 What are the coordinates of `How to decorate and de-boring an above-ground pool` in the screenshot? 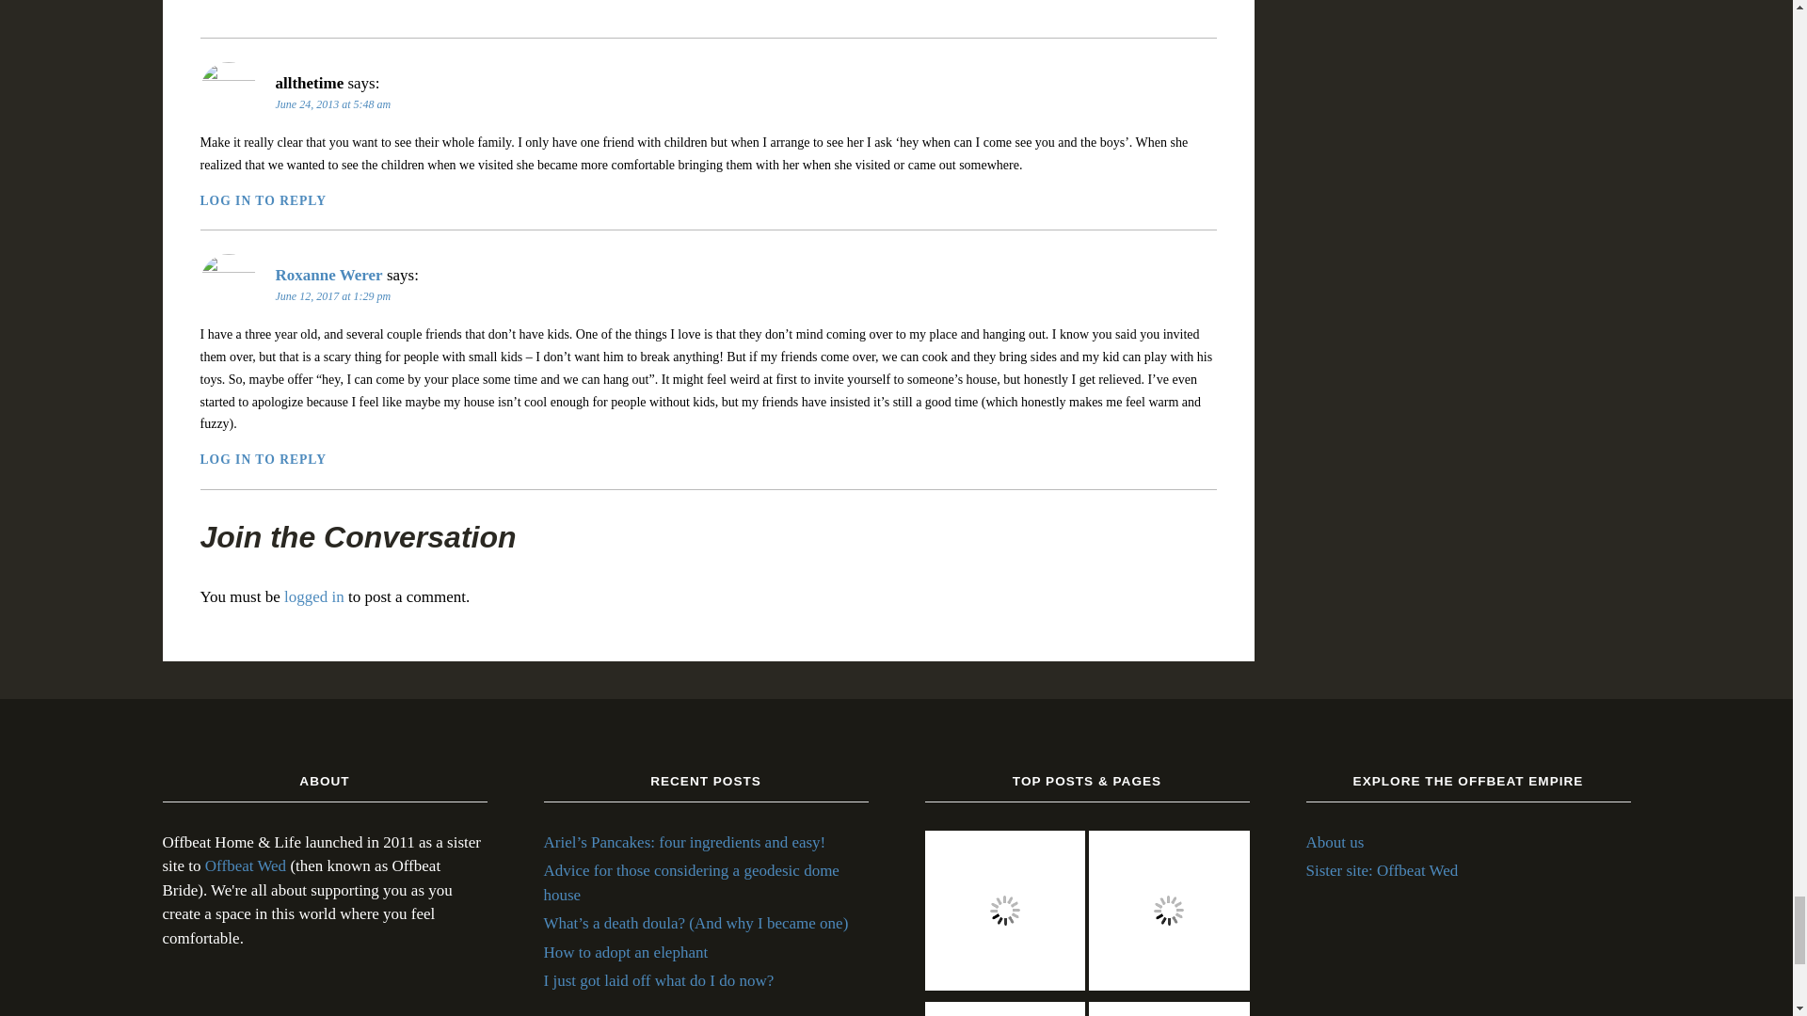 It's located at (1004, 1008).